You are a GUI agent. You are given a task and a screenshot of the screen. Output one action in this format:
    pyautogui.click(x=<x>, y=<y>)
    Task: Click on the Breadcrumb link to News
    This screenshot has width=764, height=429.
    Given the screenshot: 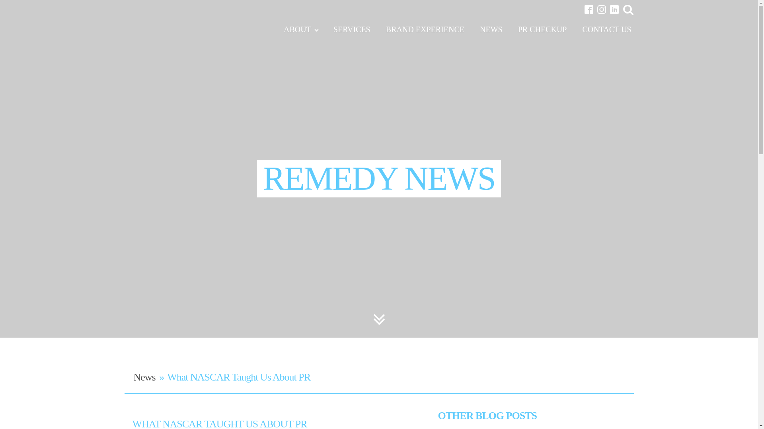 What is the action you would take?
    pyautogui.click(x=145, y=377)
    